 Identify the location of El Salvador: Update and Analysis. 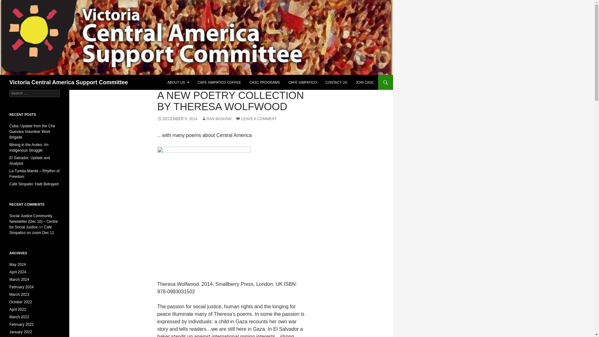
(29, 160).